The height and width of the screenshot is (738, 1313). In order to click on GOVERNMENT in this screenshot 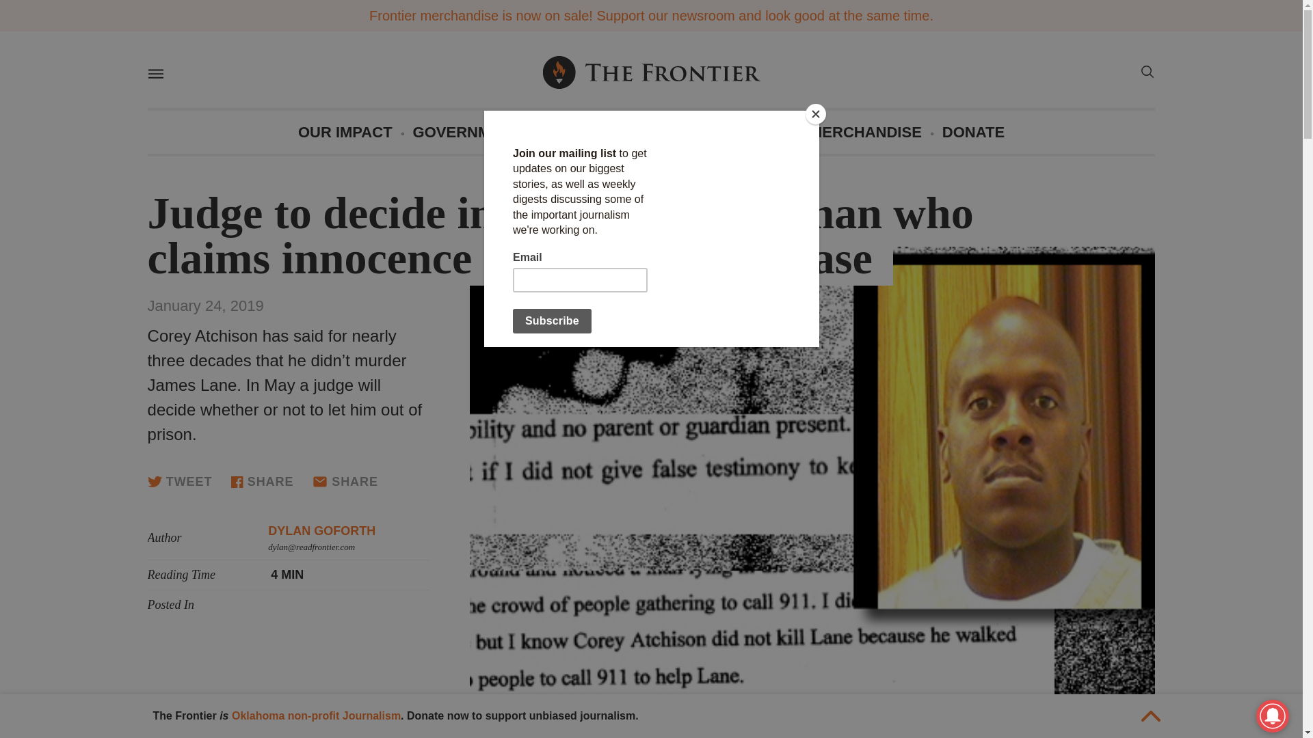, I will do `click(467, 132)`.